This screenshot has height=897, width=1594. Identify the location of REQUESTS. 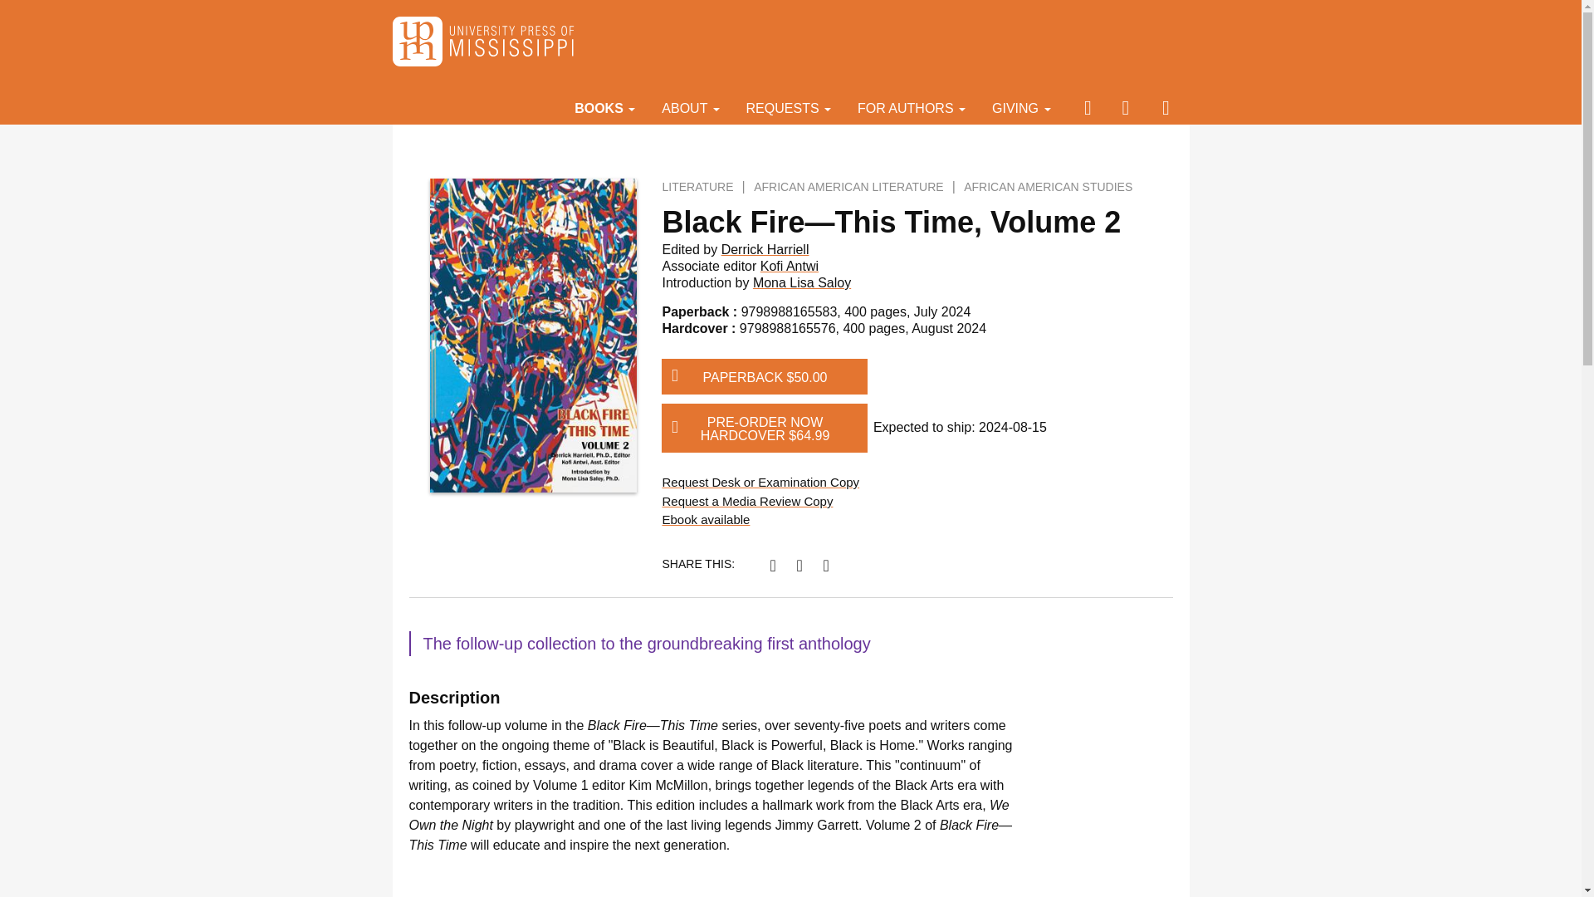
(789, 107).